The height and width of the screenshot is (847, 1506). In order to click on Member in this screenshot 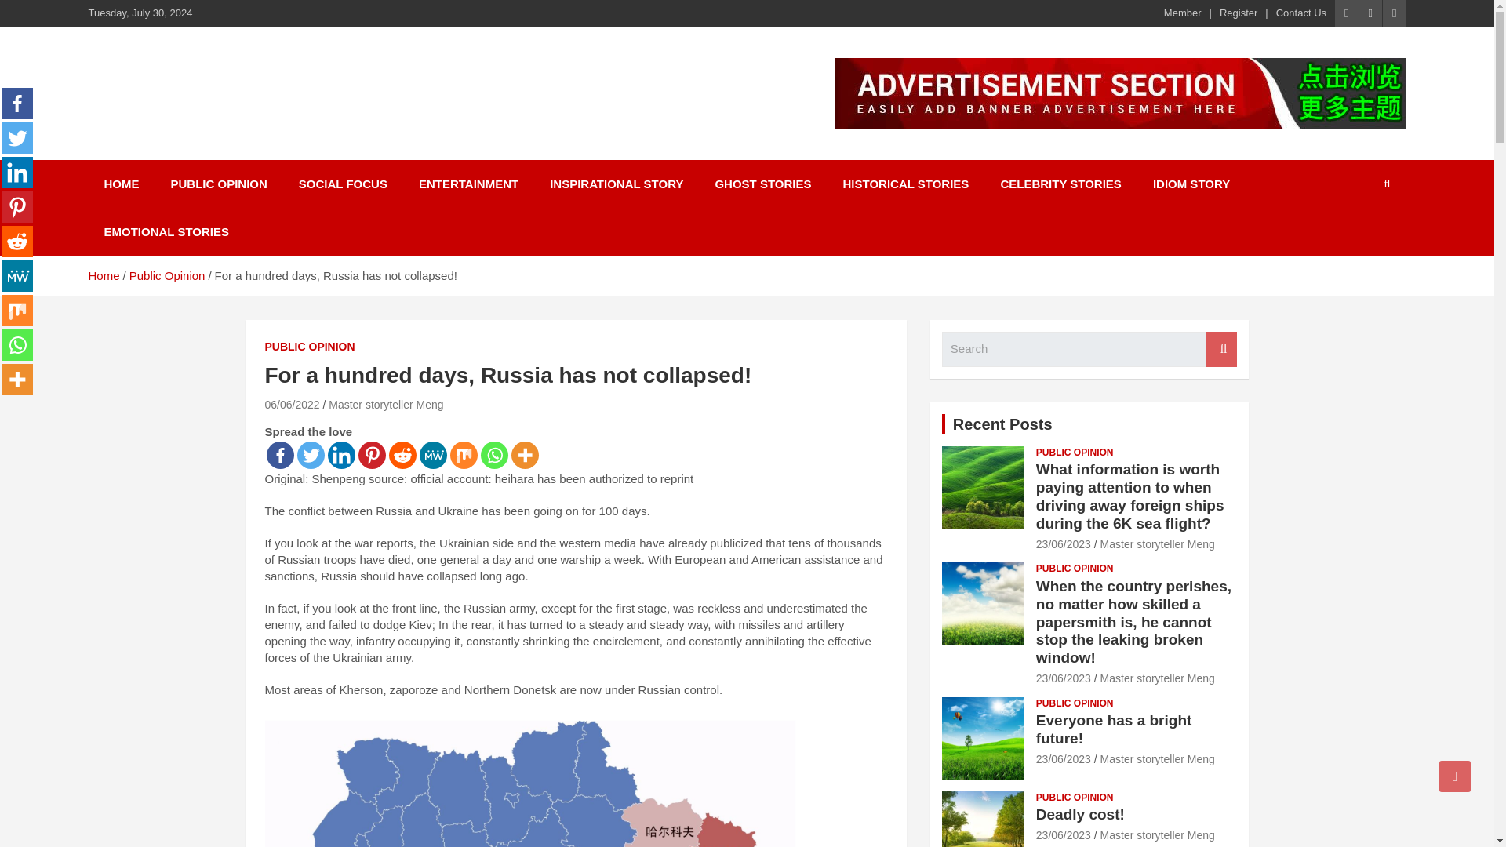, I will do `click(1183, 13)`.